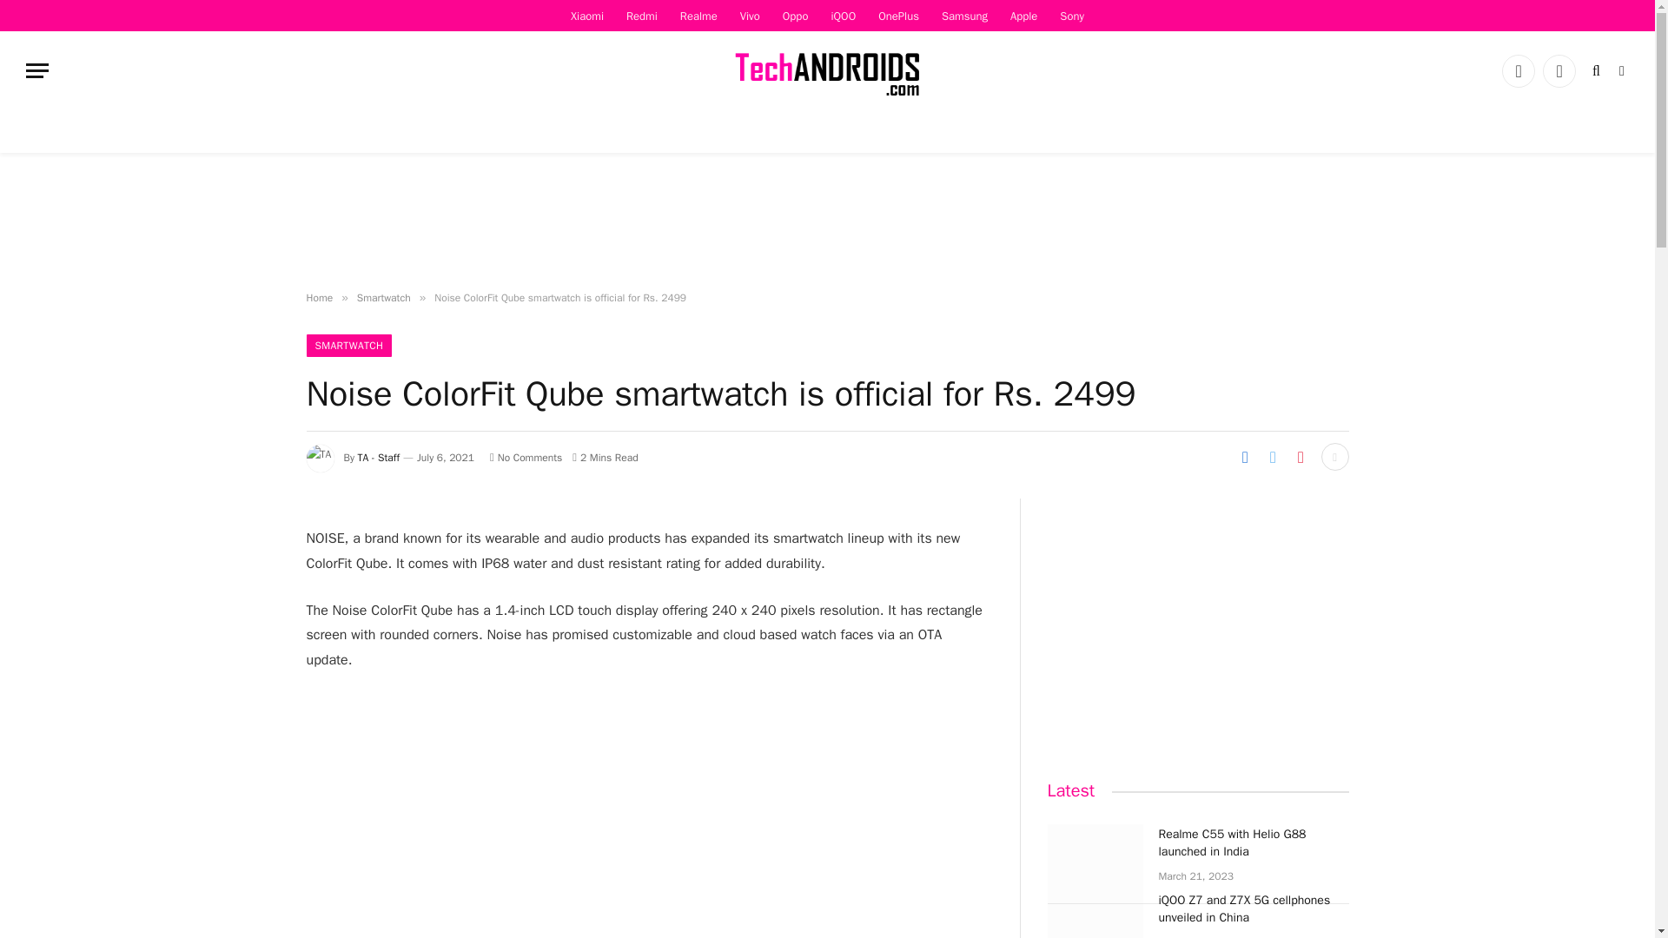 The image size is (1668, 938). I want to click on Apple, so click(1023, 16).